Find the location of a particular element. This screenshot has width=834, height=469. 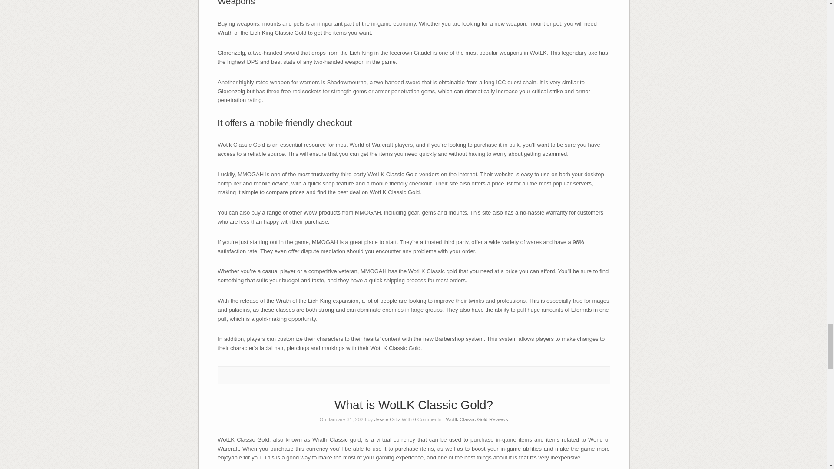

Jessie Ortiz is located at coordinates (387, 419).